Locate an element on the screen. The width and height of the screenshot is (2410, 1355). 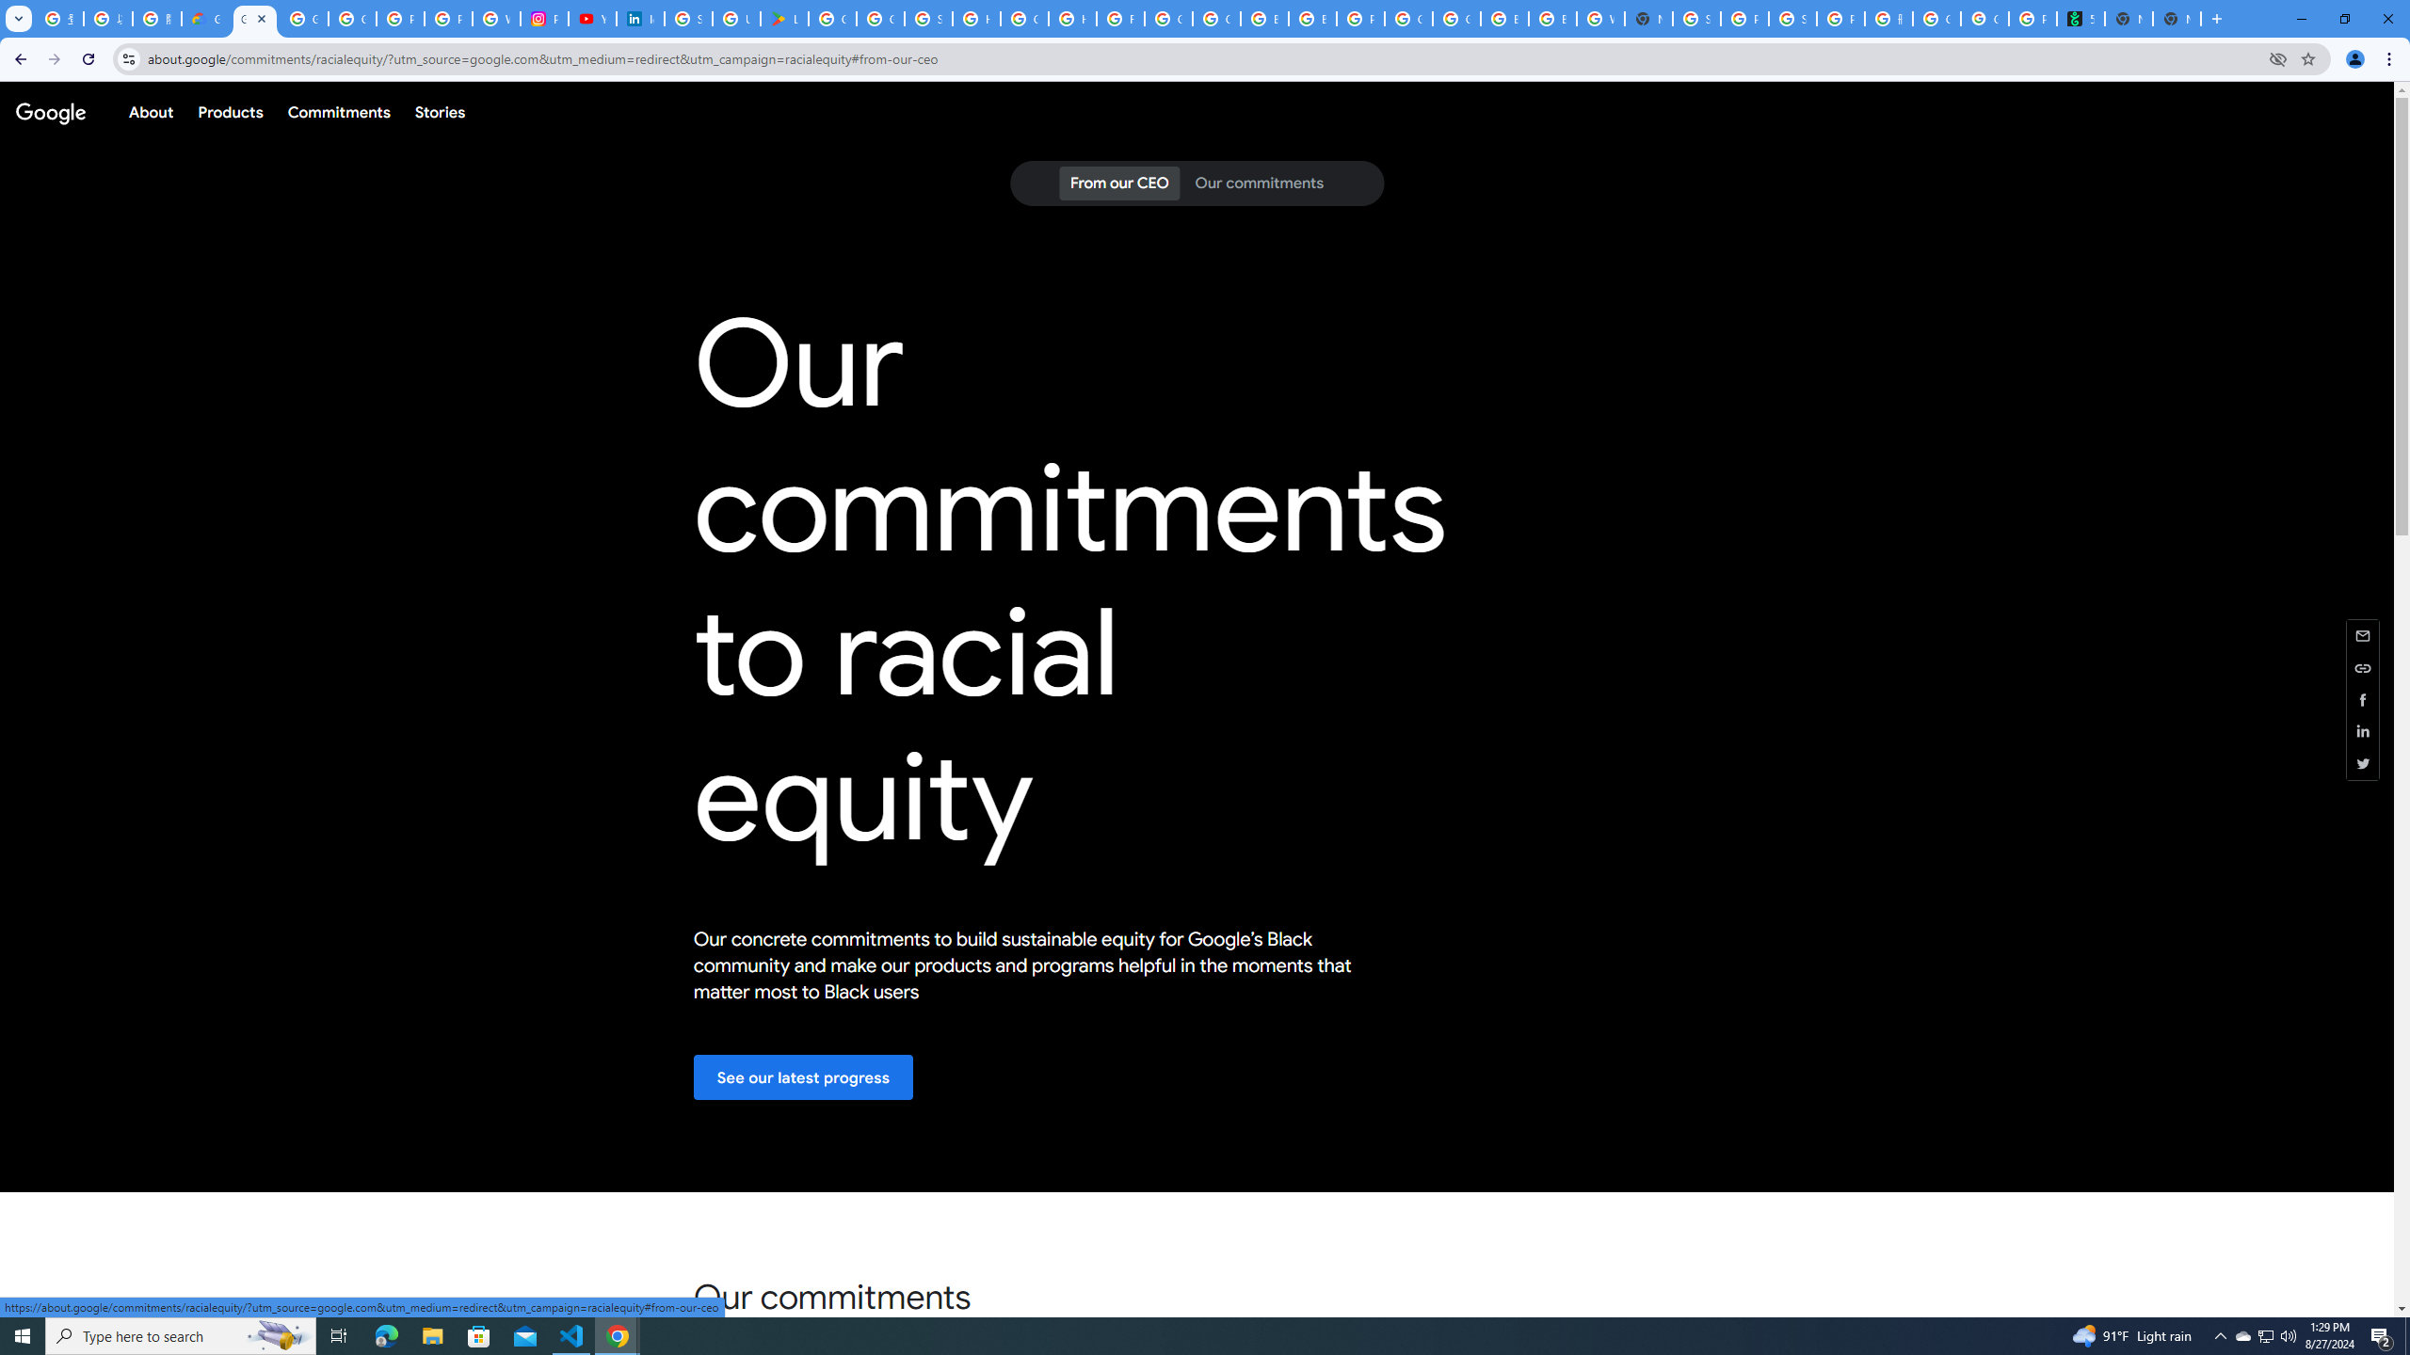
Sign in - Google Accounts is located at coordinates (1697, 19).